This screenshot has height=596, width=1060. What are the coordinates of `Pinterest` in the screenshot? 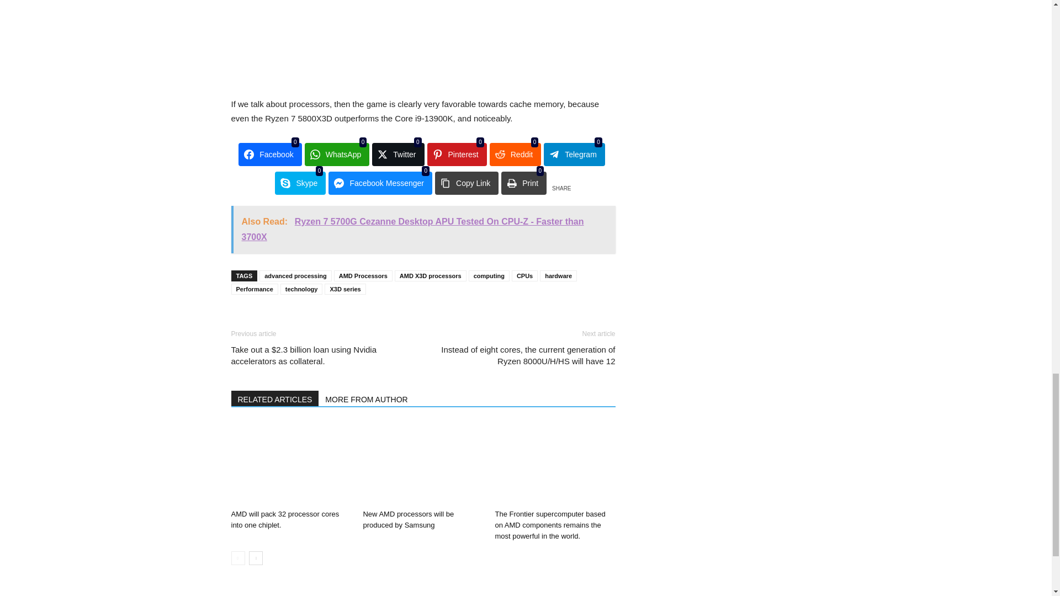 It's located at (457, 155).